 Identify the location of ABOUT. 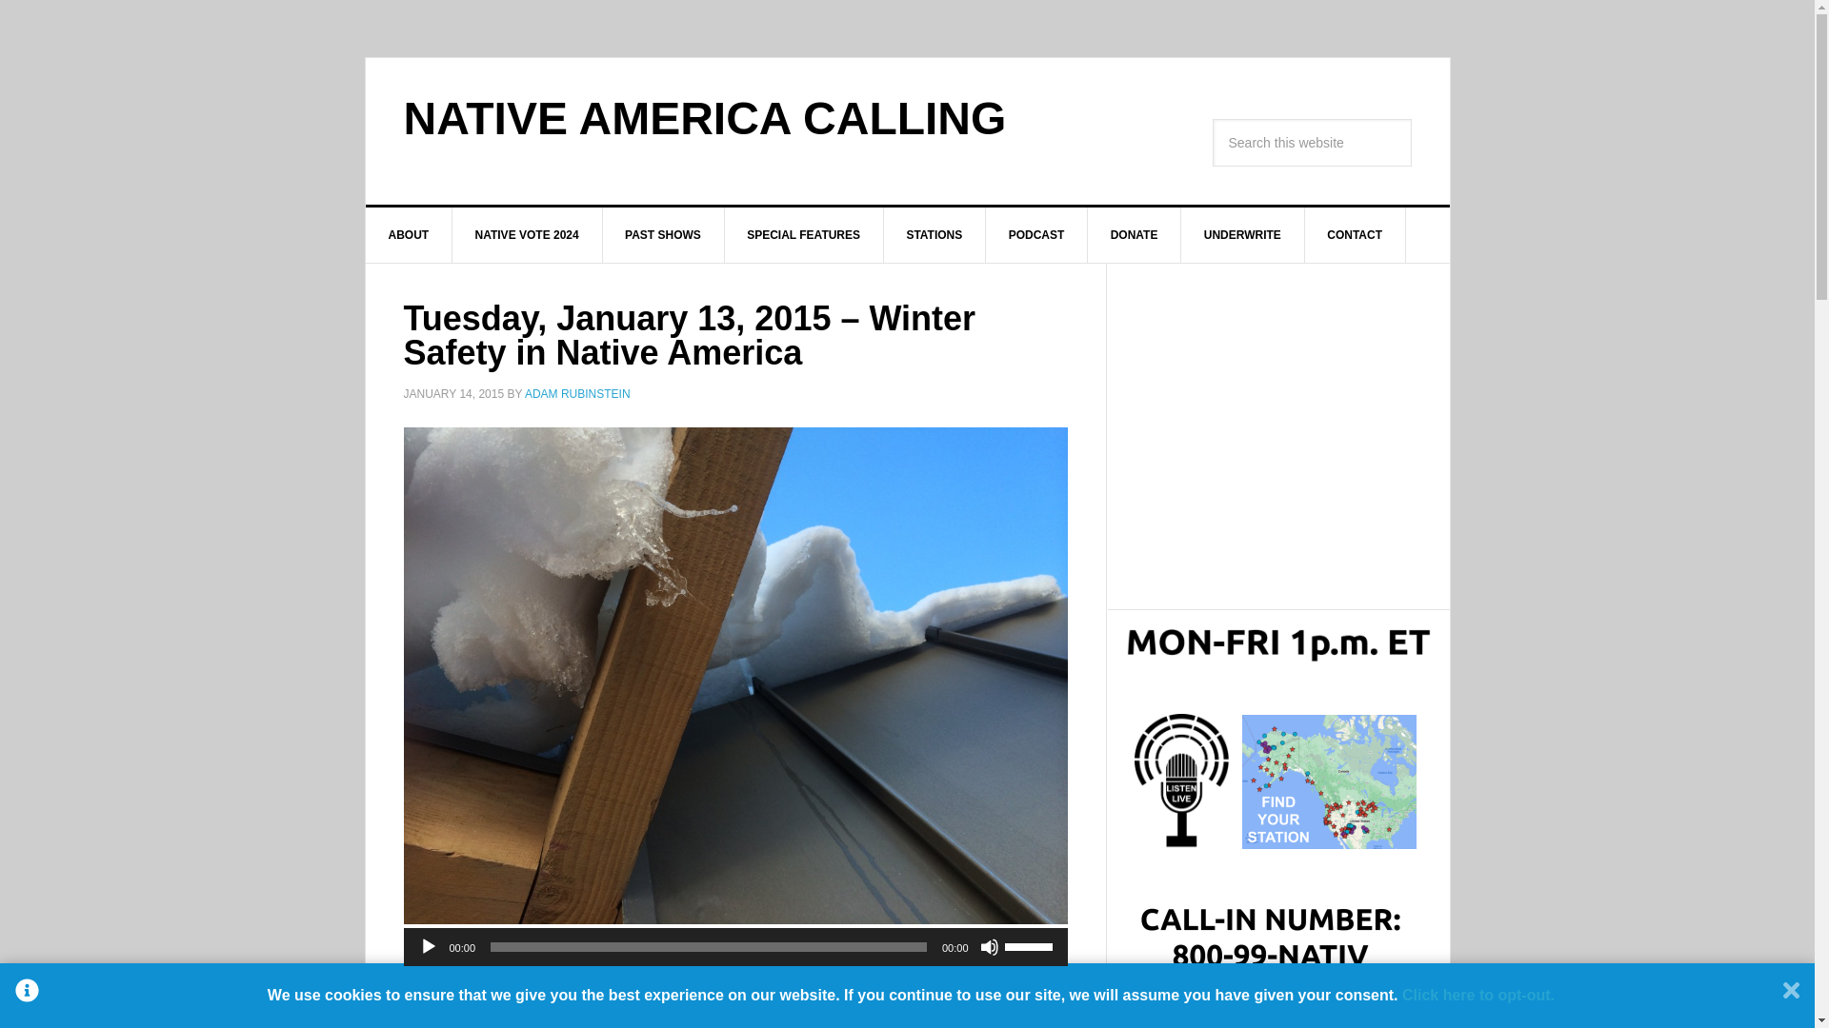
(410, 235).